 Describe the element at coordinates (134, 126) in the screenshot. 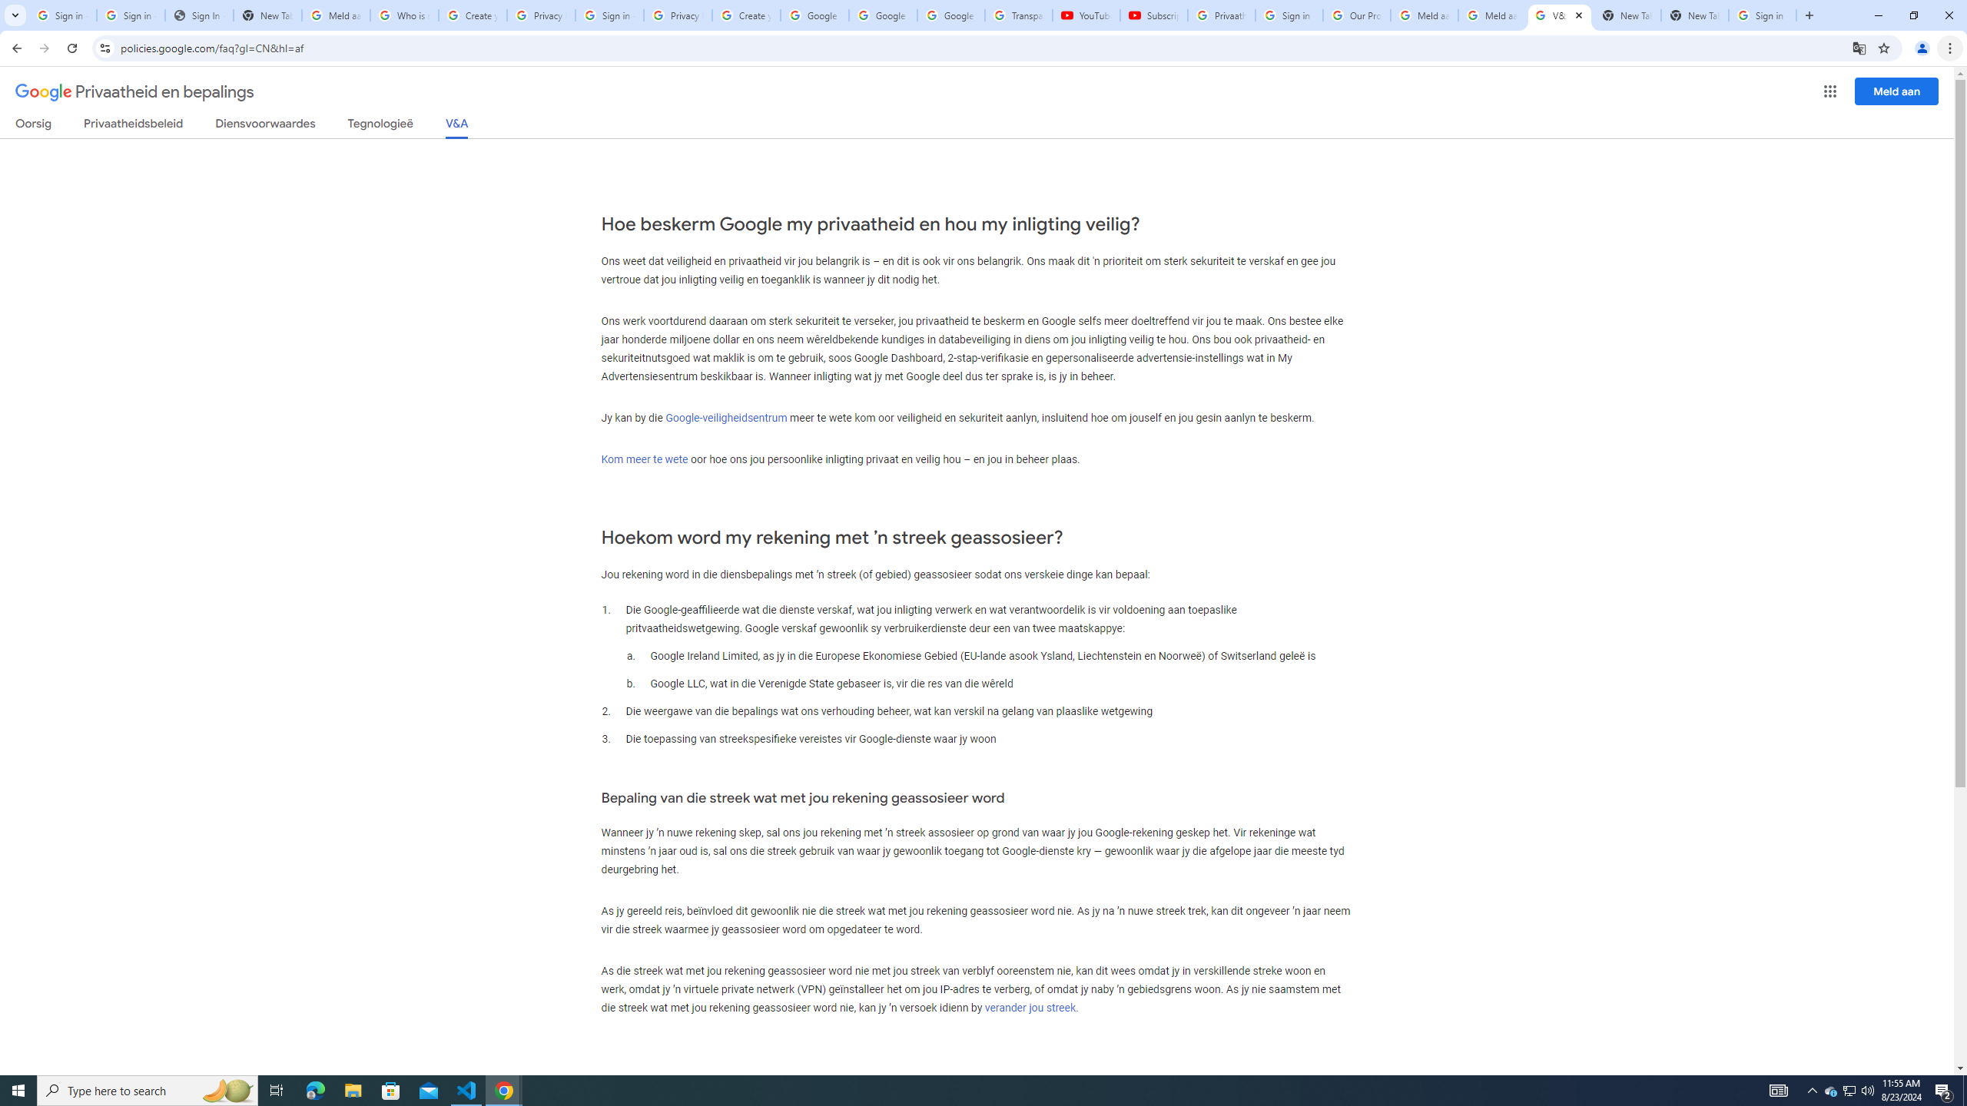

I see `Privaatheidsbeleid` at that location.